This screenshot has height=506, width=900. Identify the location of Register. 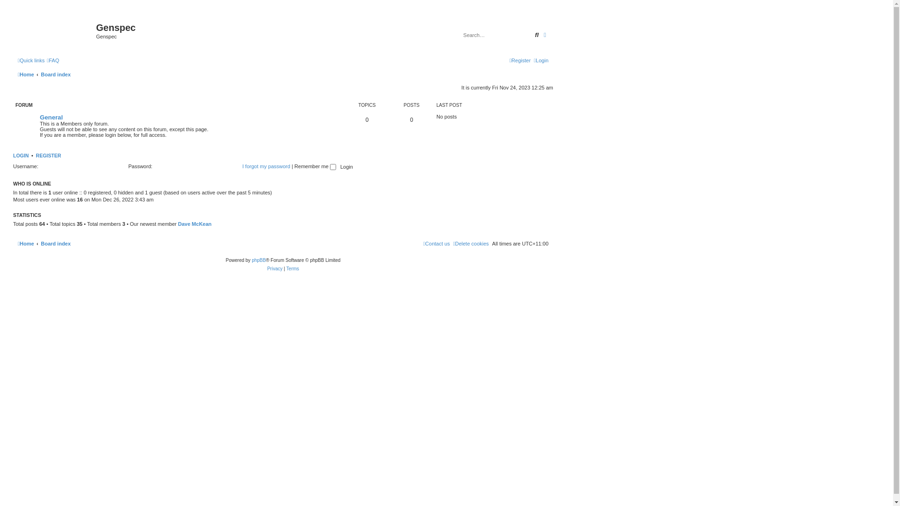
(520, 60).